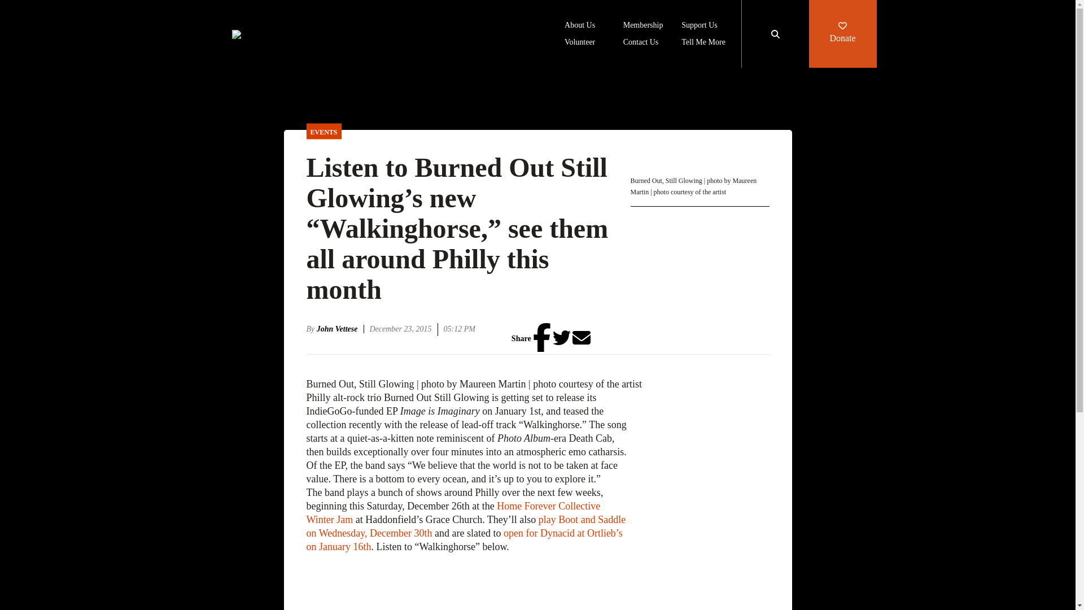 This screenshot has height=610, width=1084. What do you see at coordinates (641, 43) in the screenshot?
I see `Contact Us` at bounding box center [641, 43].